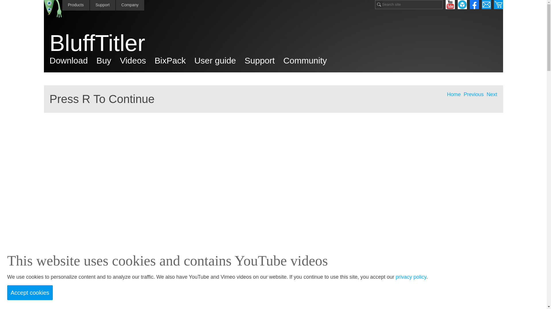 Image resolution: width=551 pixels, height=309 pixels. What do you see at coordinates (30, 292) in the screenshot?
I see `Accept cookies` at bounding box center [30, 292].